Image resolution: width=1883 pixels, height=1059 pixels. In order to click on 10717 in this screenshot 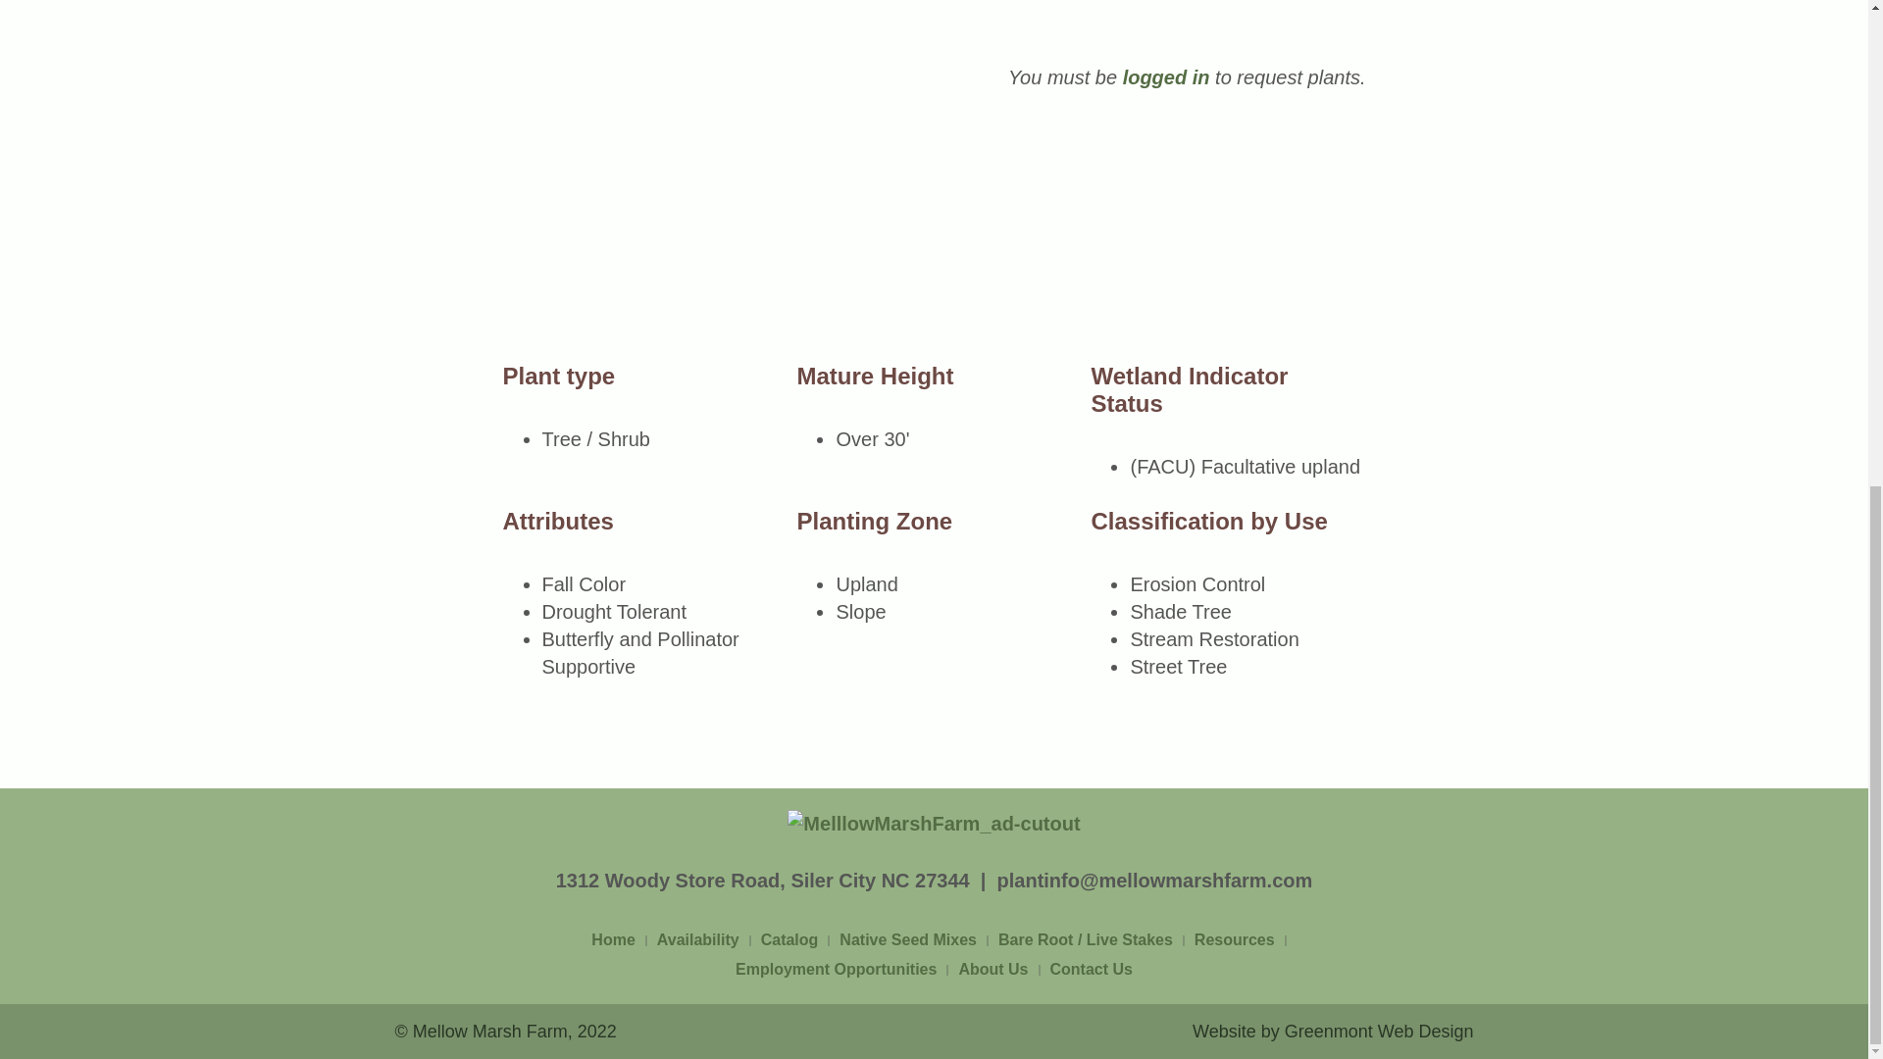, I will do `click(1318, 180)`.